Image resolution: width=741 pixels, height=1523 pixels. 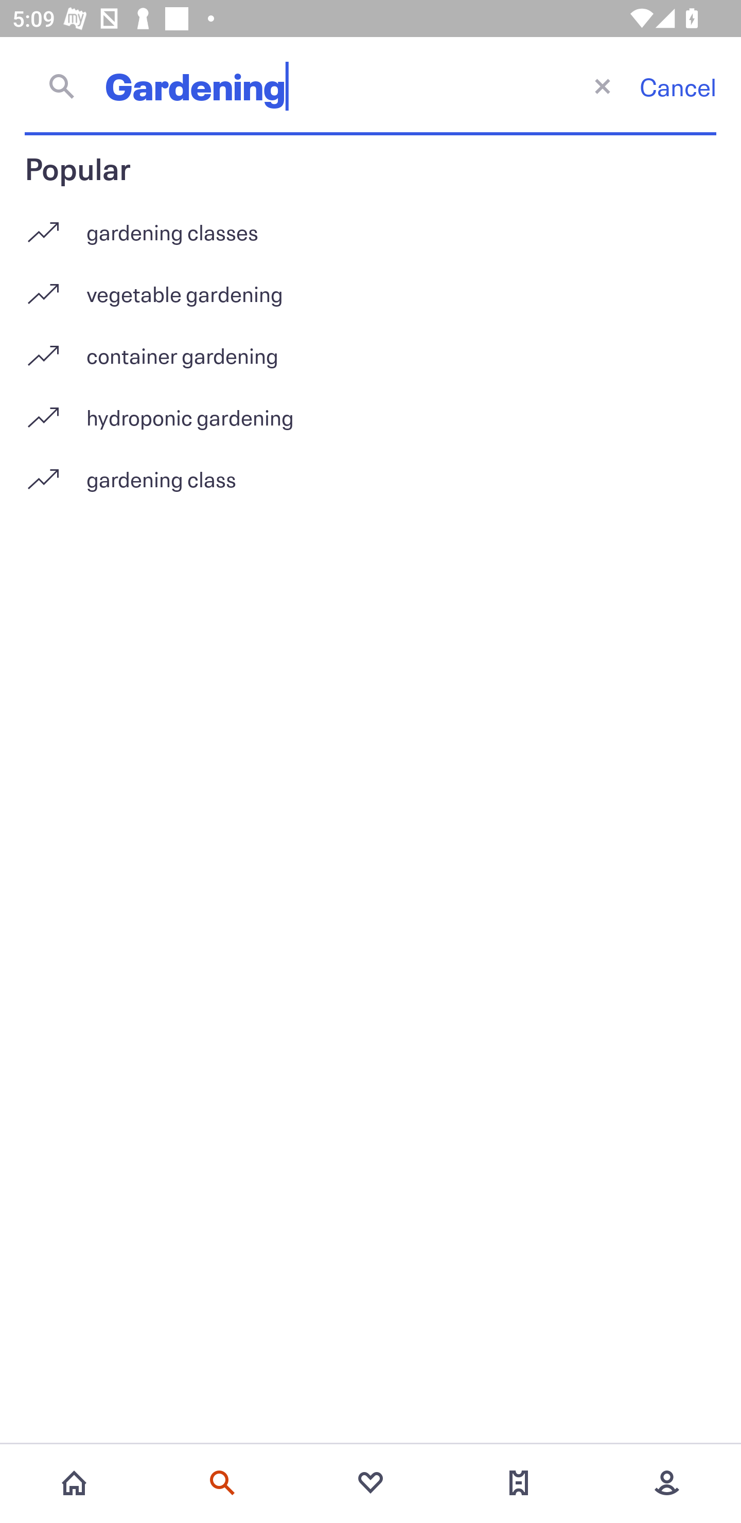 I want to click on hydroponic gardening, so click(x=370, y=411).